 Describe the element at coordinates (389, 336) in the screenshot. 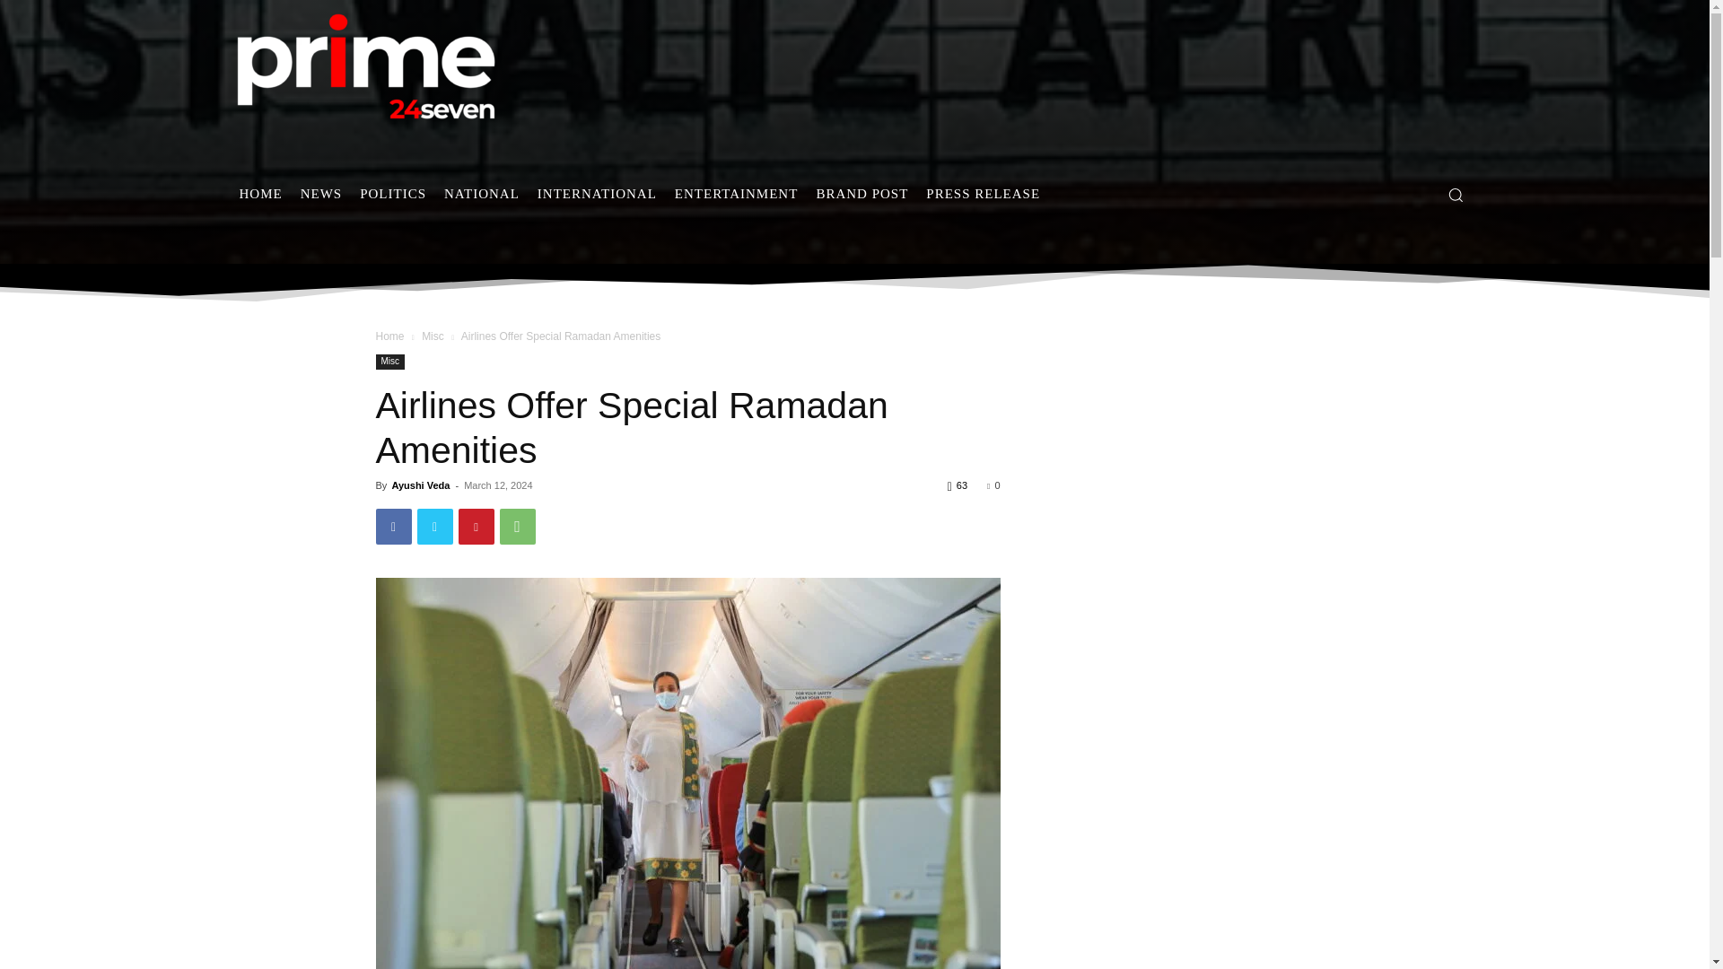

I see `Home` at that location.